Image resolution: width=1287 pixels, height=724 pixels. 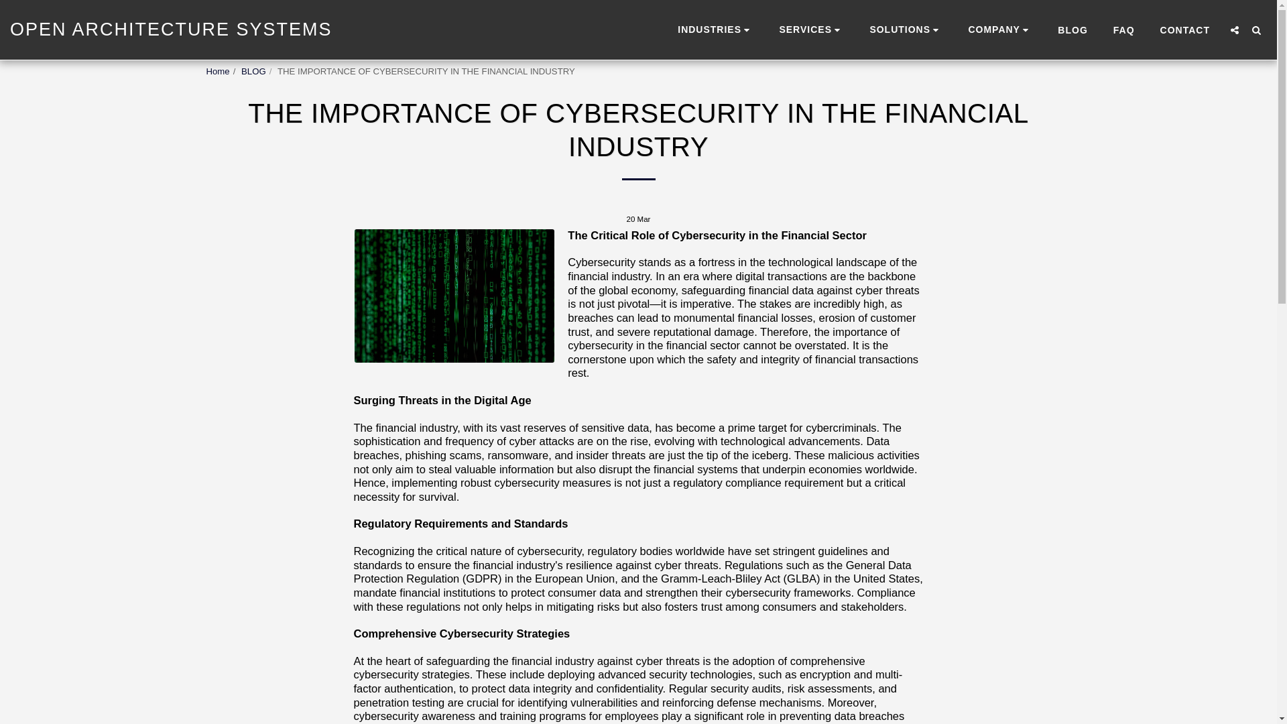 I want to click on BLOG, so click(x=253, y=71).